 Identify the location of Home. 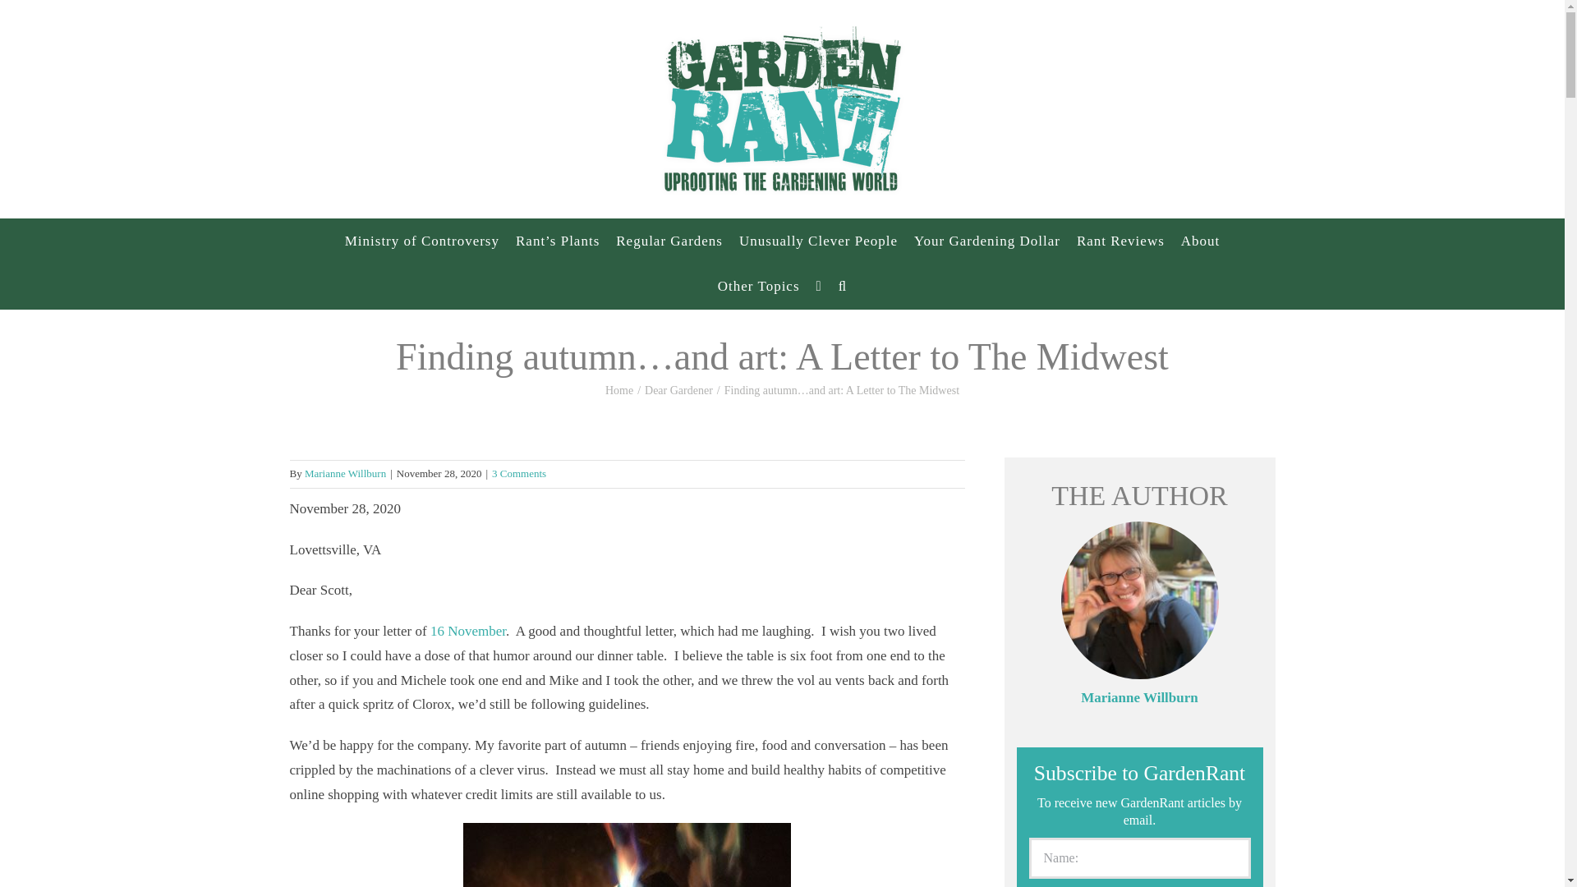
(619, 389).